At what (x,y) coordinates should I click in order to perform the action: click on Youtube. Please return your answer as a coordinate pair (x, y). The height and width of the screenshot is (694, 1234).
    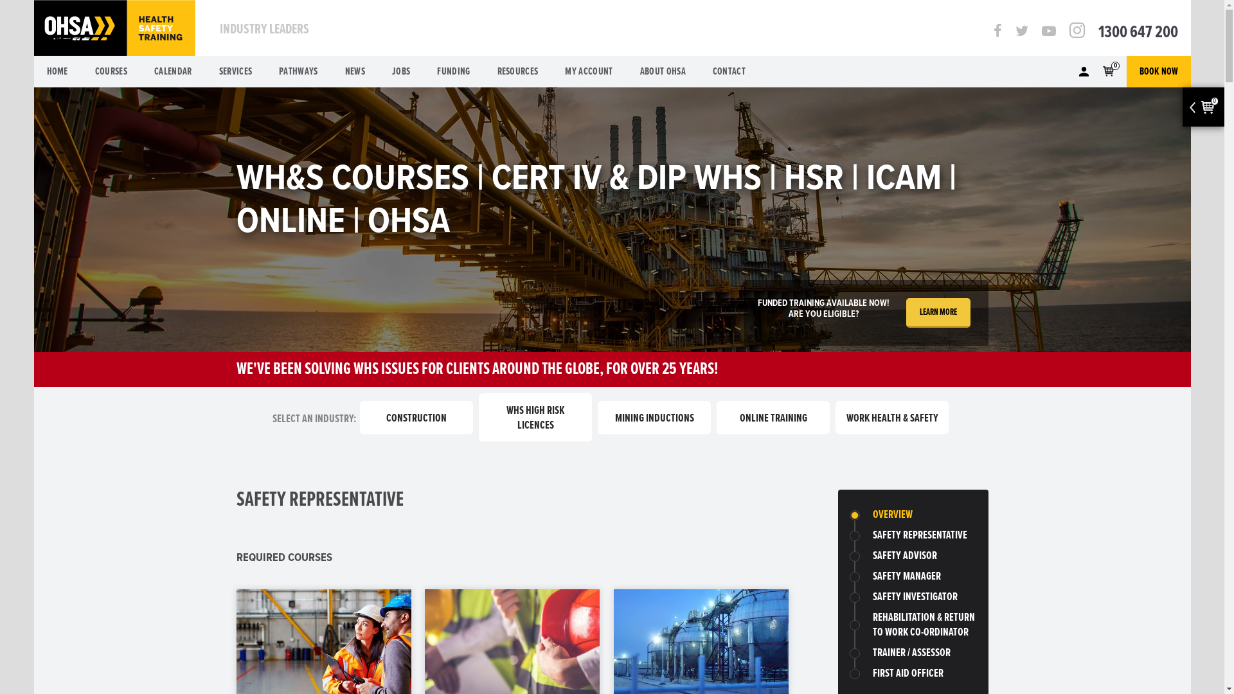
    Looking at the image, I should click on (1048, 32).